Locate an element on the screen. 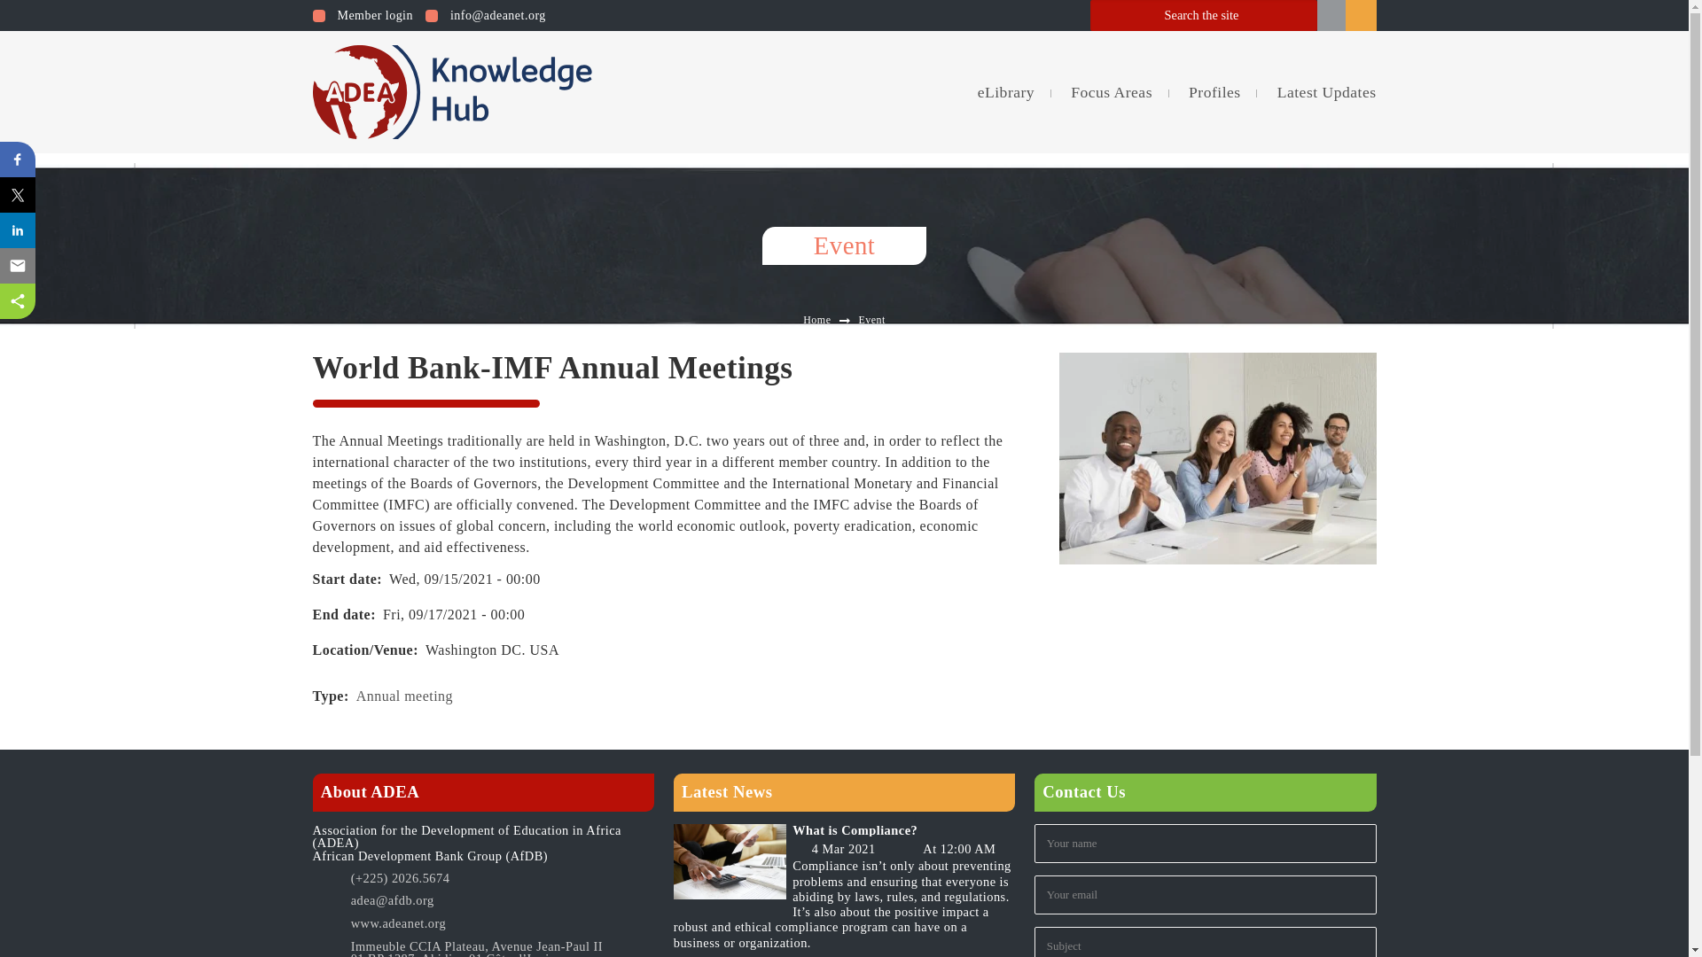  What is Compliance? is located at coordinates (903, 829).